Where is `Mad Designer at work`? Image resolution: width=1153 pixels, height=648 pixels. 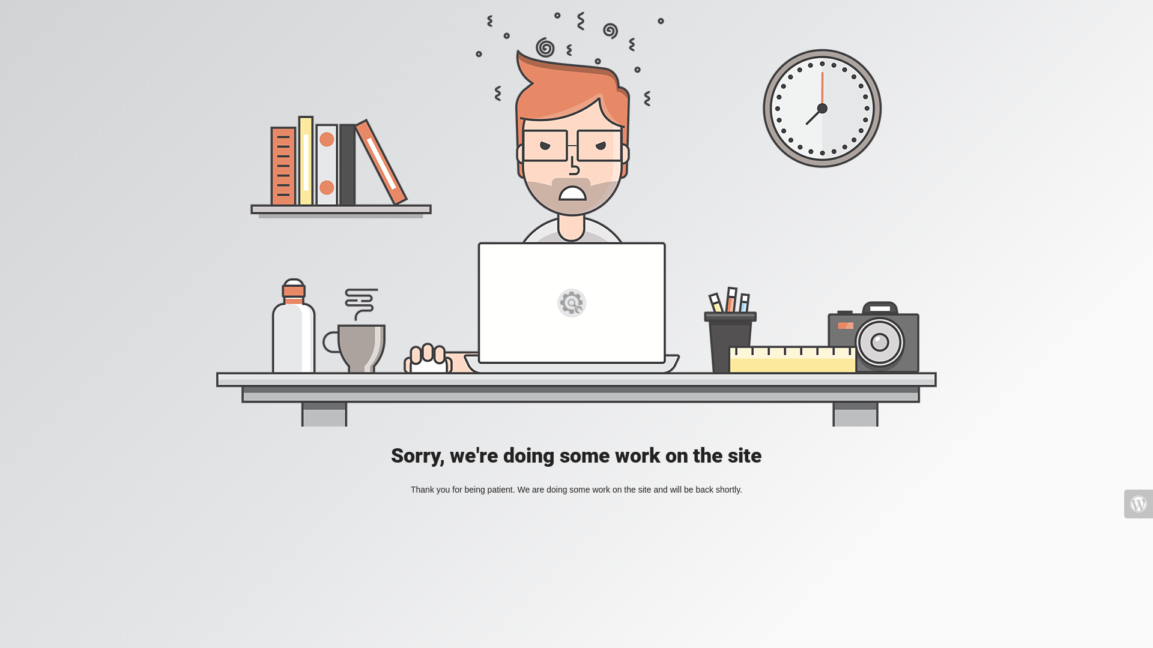 Mad Designer at work is located at coordinates (576, 220).